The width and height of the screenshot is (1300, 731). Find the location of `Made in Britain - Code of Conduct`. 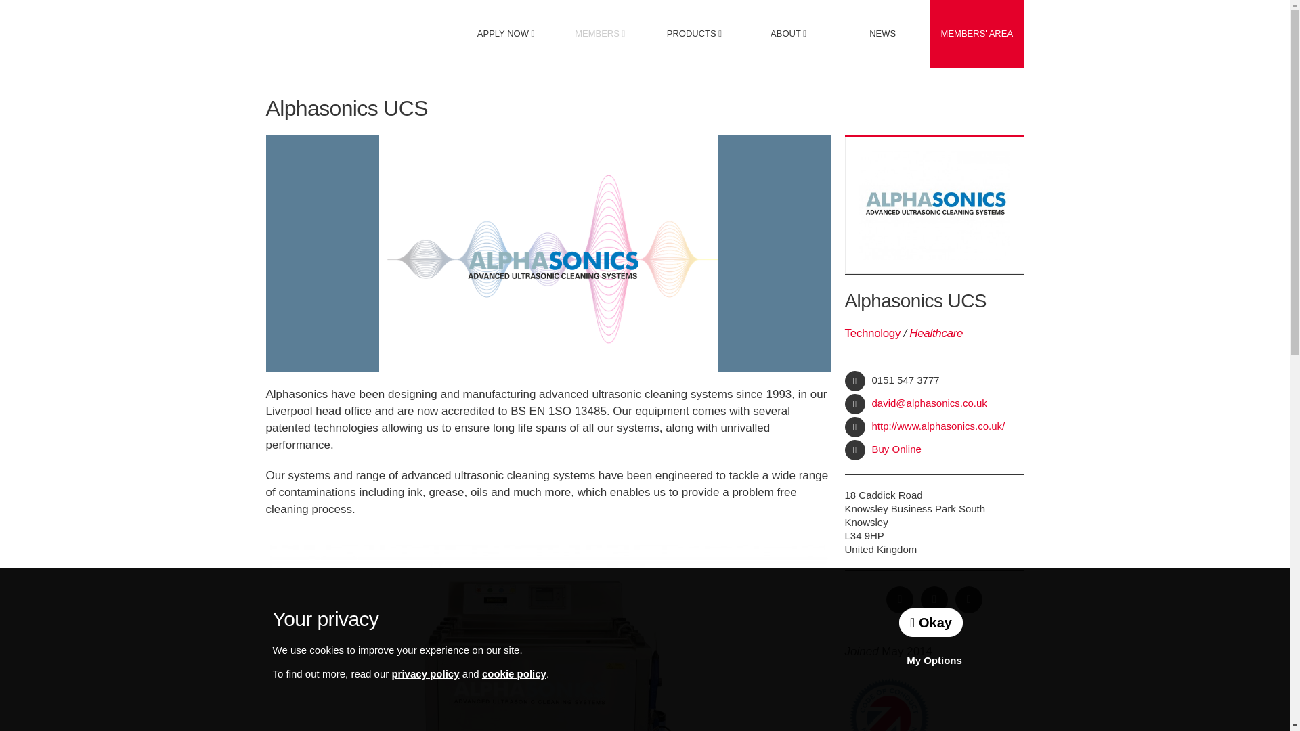

Made in Britain - Code of Conduct is located at coordinates (888, 704).